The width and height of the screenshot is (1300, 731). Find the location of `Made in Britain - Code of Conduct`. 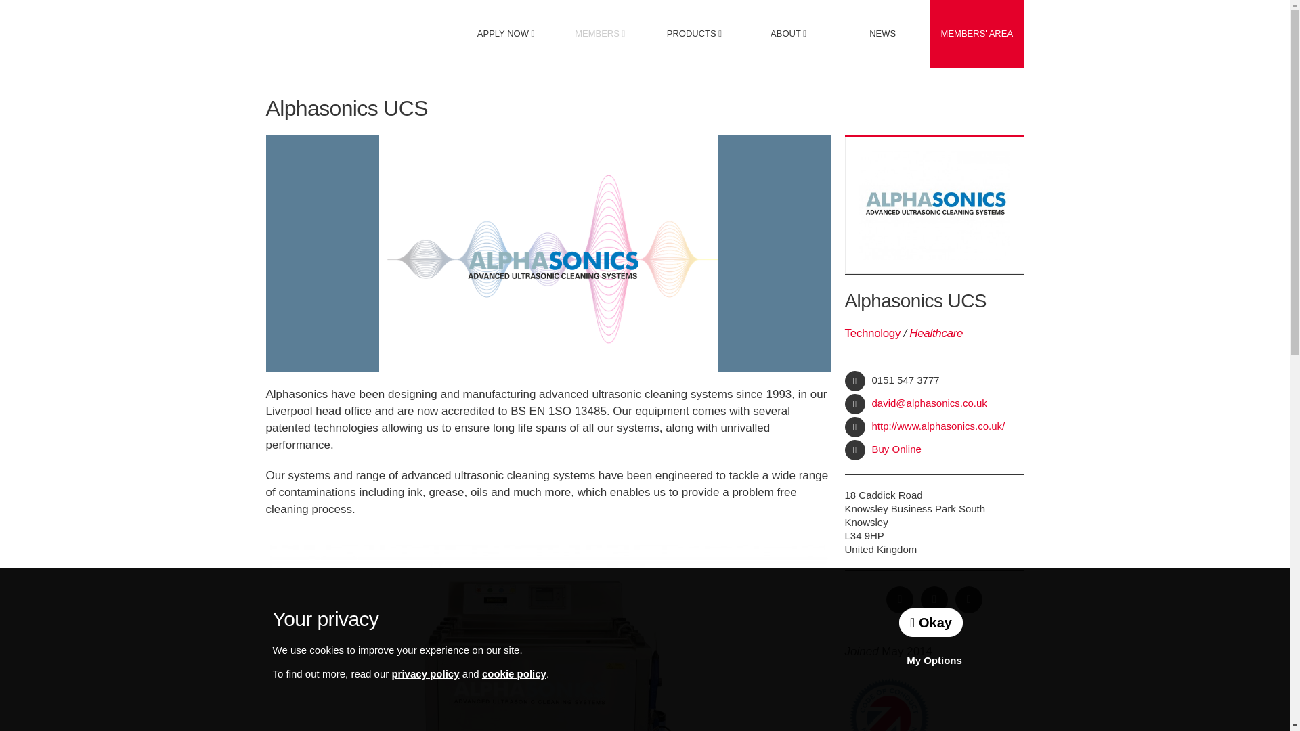

Made in Britain - Code of Conduct is located at coordinates (888, 704).